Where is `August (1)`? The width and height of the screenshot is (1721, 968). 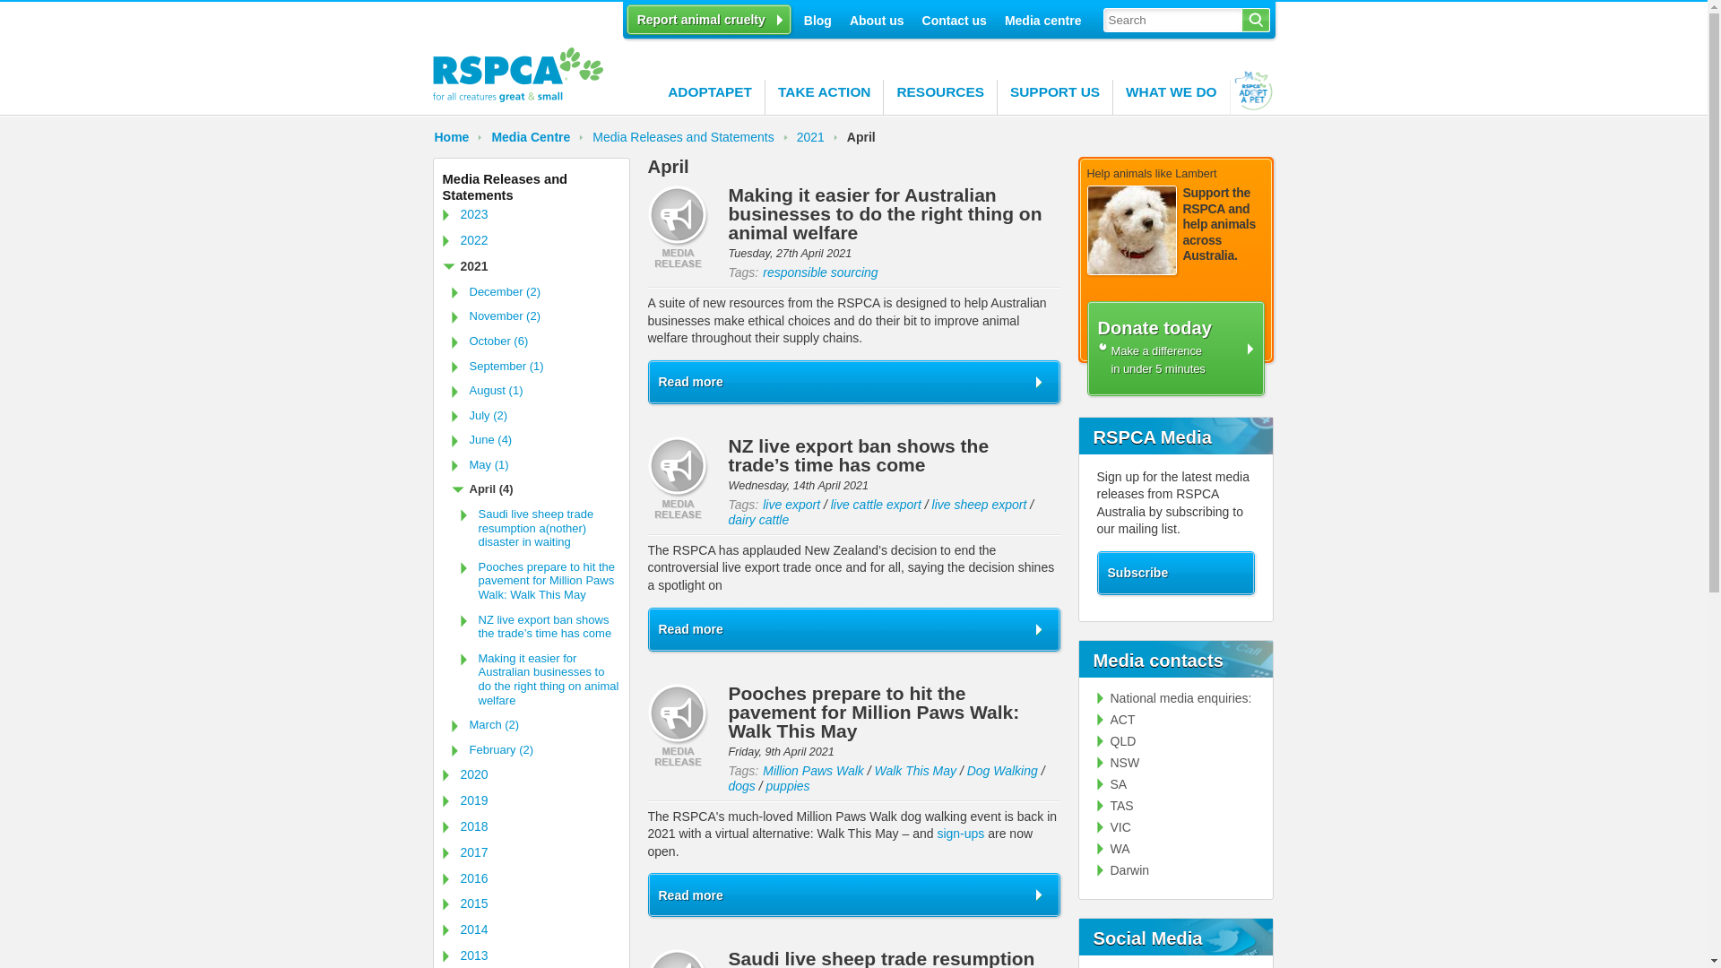 August (1) is located at coordinates (536, 391).